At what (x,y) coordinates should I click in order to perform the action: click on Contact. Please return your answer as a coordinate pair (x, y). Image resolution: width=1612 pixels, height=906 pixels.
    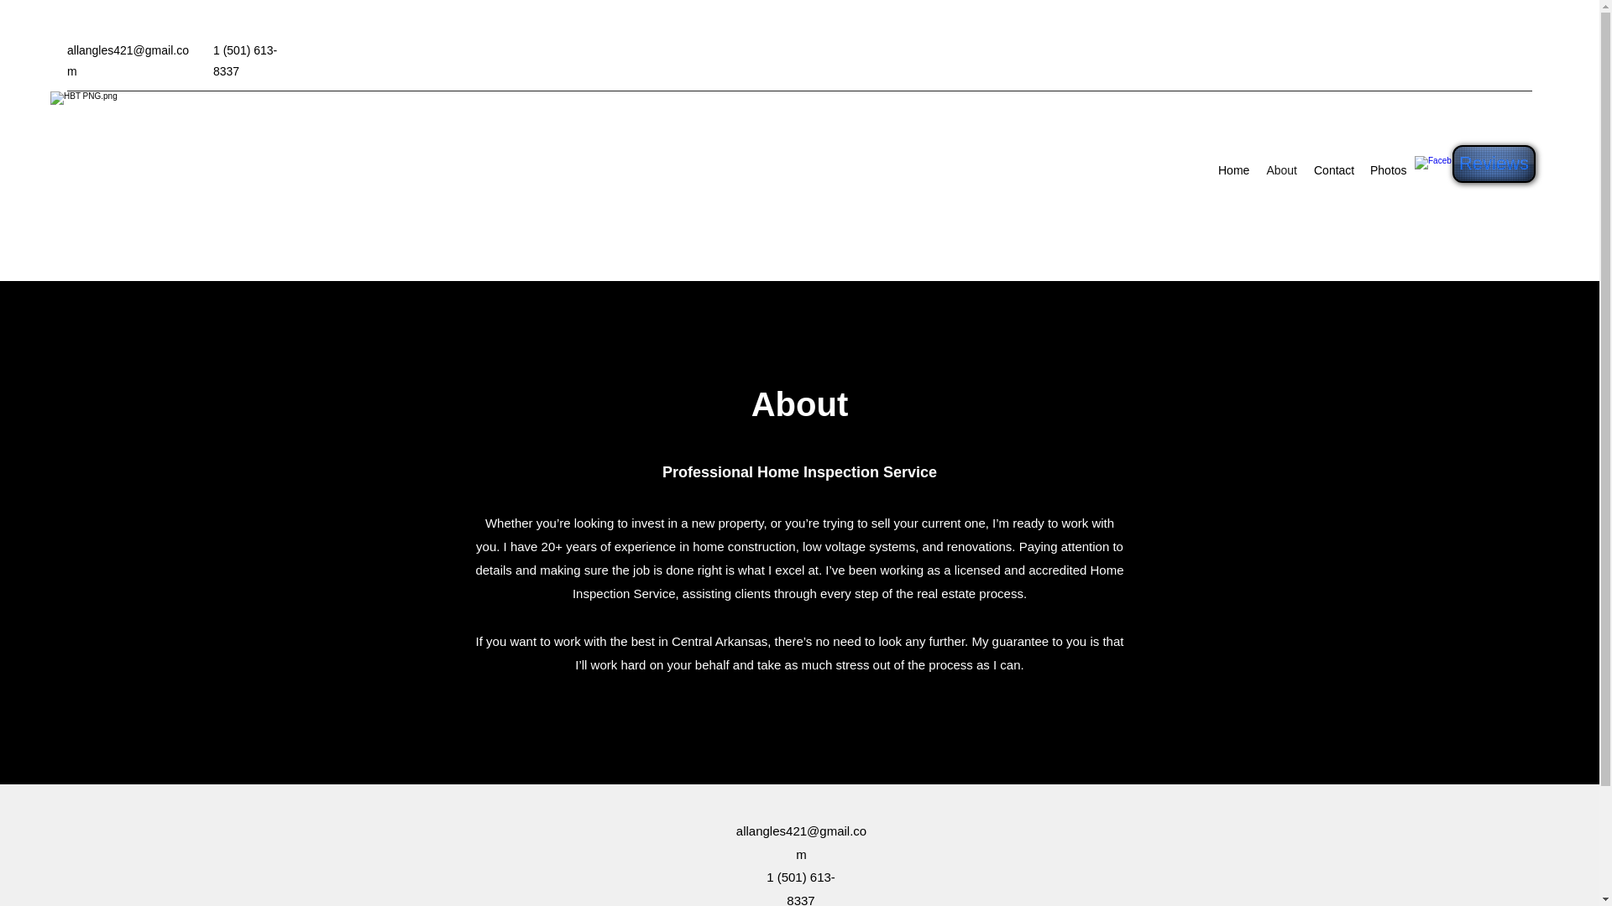
    Looking at the image, I should click on (1333, 169).